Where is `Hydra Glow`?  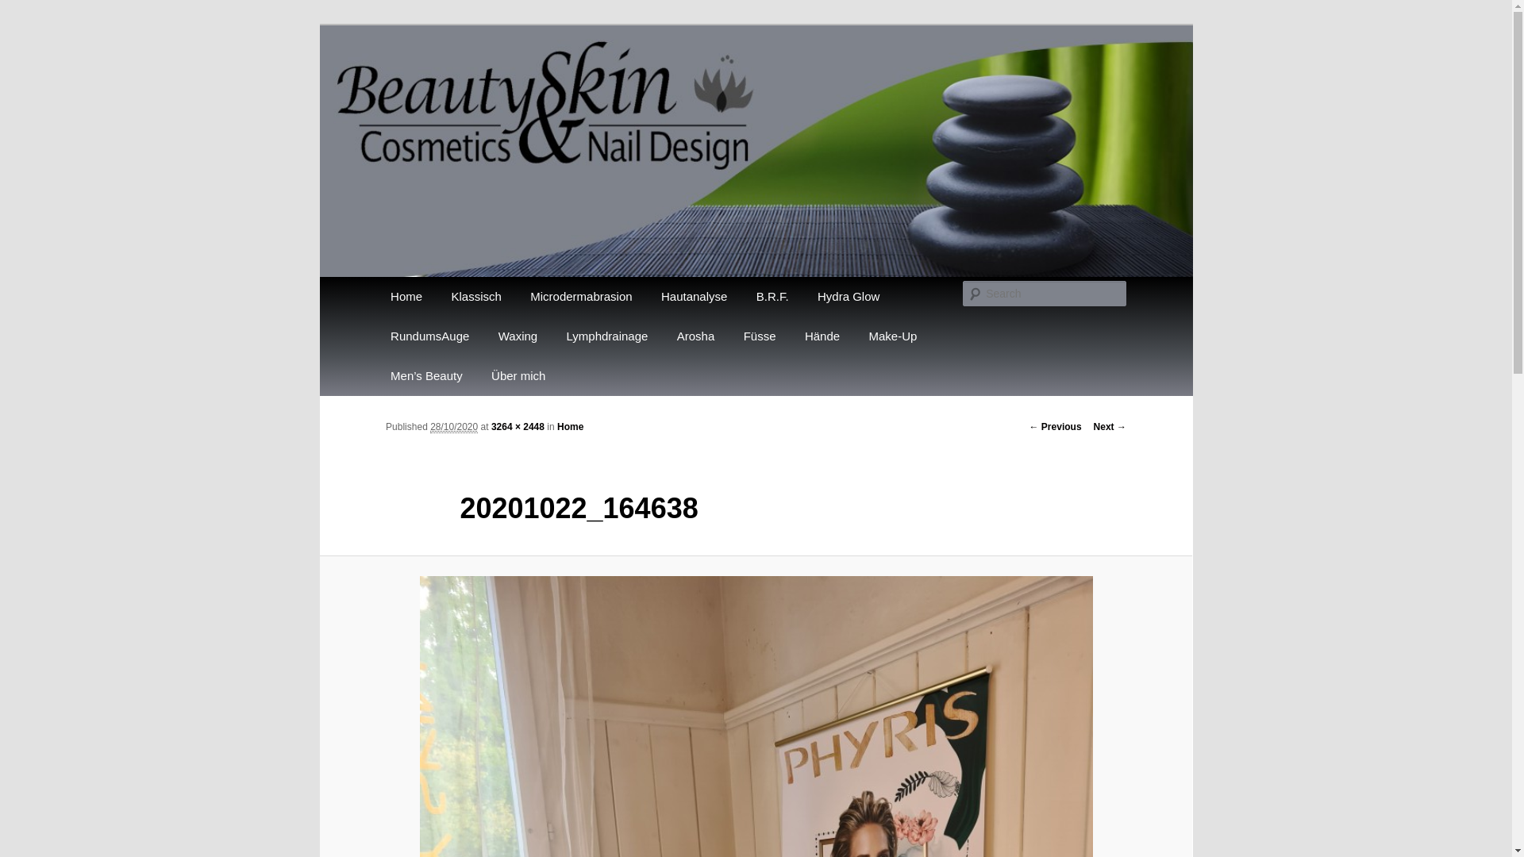
Hydra Glow is located at coordinates (849, 297).